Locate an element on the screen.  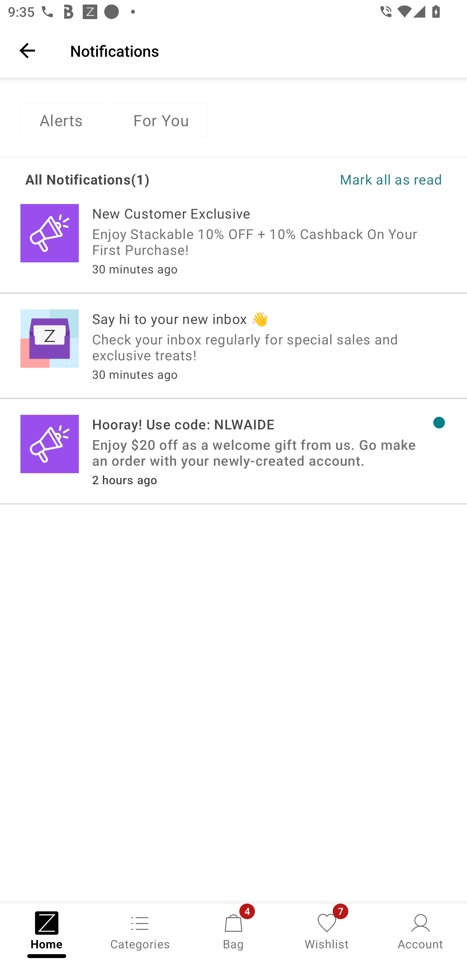
Categories is located at coordinates (140, 931).